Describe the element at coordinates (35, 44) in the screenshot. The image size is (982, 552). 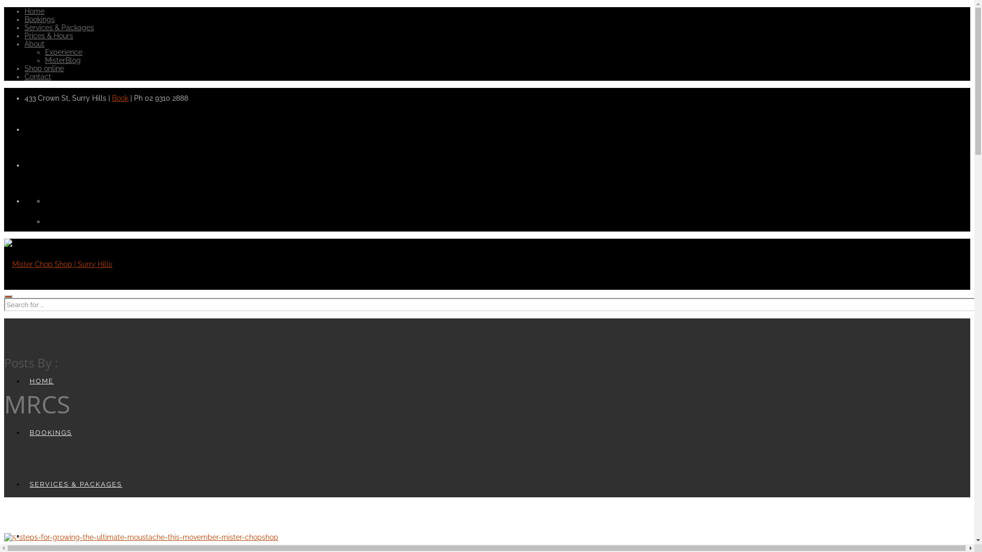
I see `About` at that location.